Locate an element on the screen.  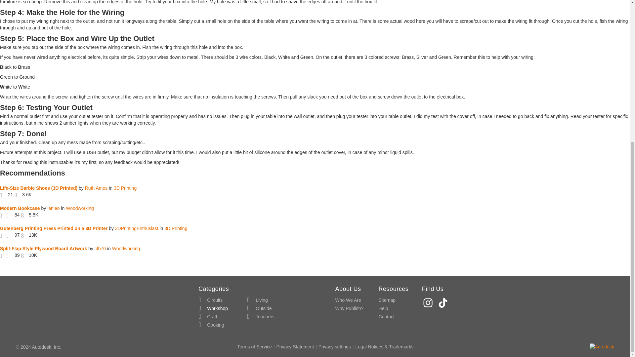
Ruth Amos is located at coordinates (96, 188).